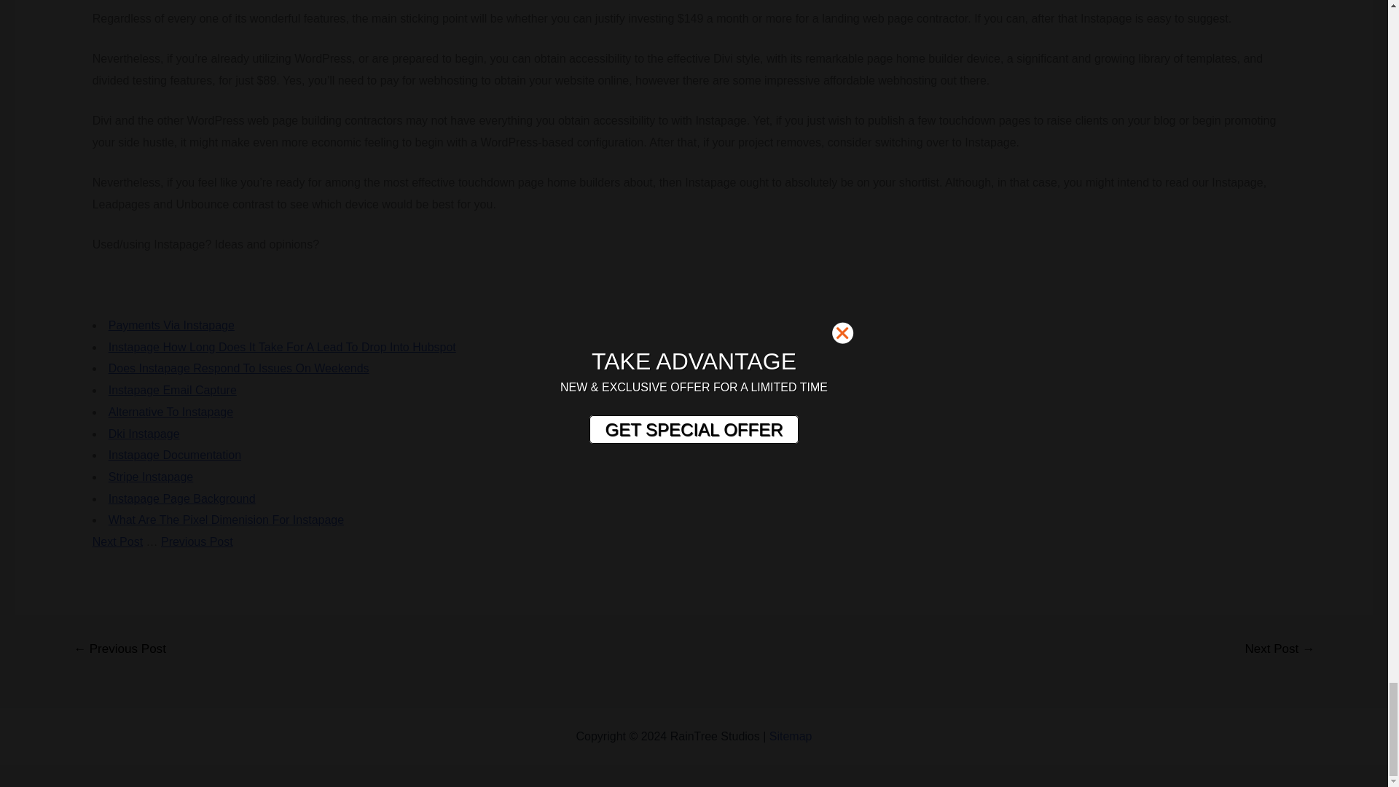 The height and width of the screenshot is (787, 1399). What do you see at coordinates (172, 325) in the screenshot?
I see `Payments Via Instapage` at bounding box center [172, 325].